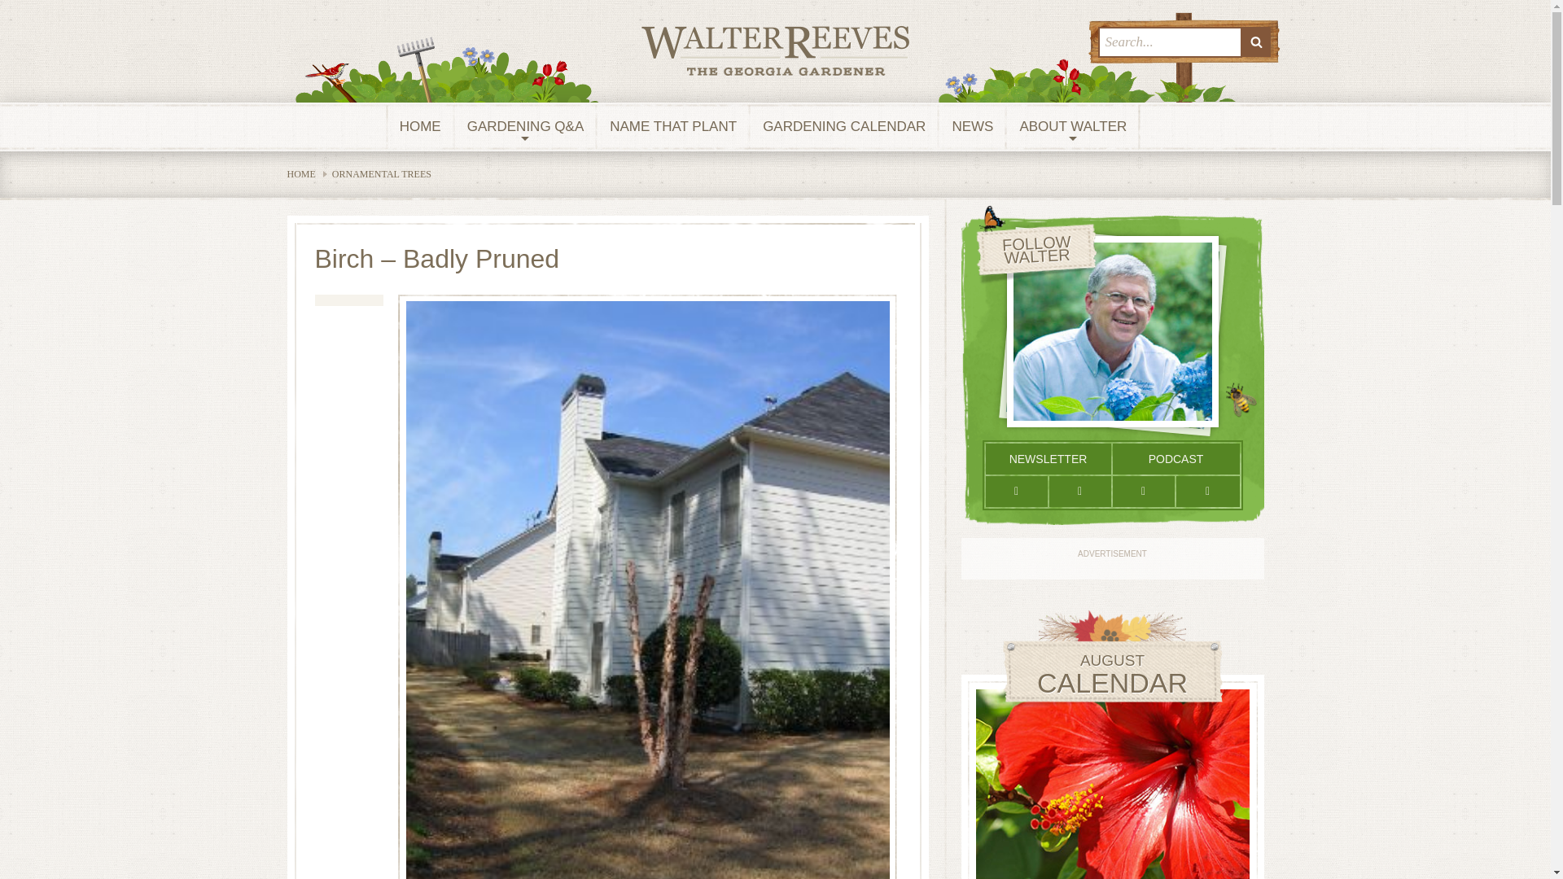  I want to click on ABOUT WALTER, so click(1073, 127).